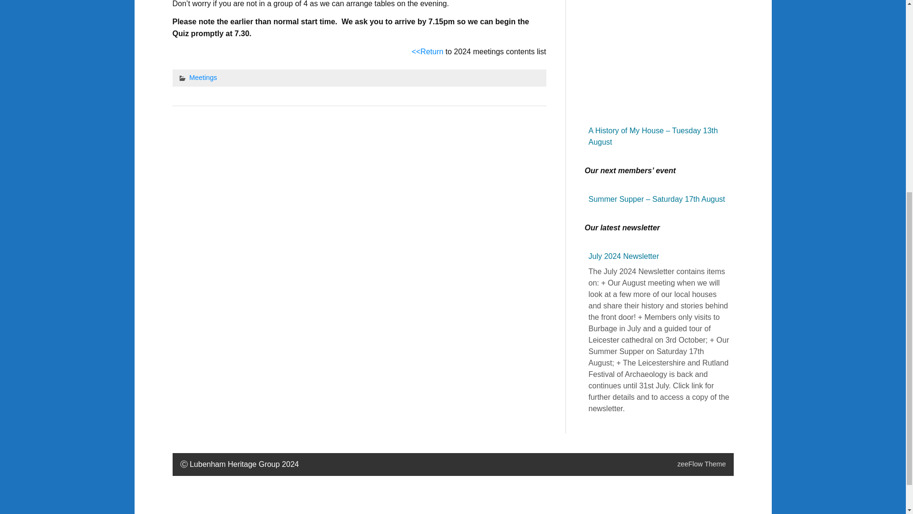  Describe the element at coordinates (624, 256) in the screenshot. I see `July 2024 Newsletter` at that location.